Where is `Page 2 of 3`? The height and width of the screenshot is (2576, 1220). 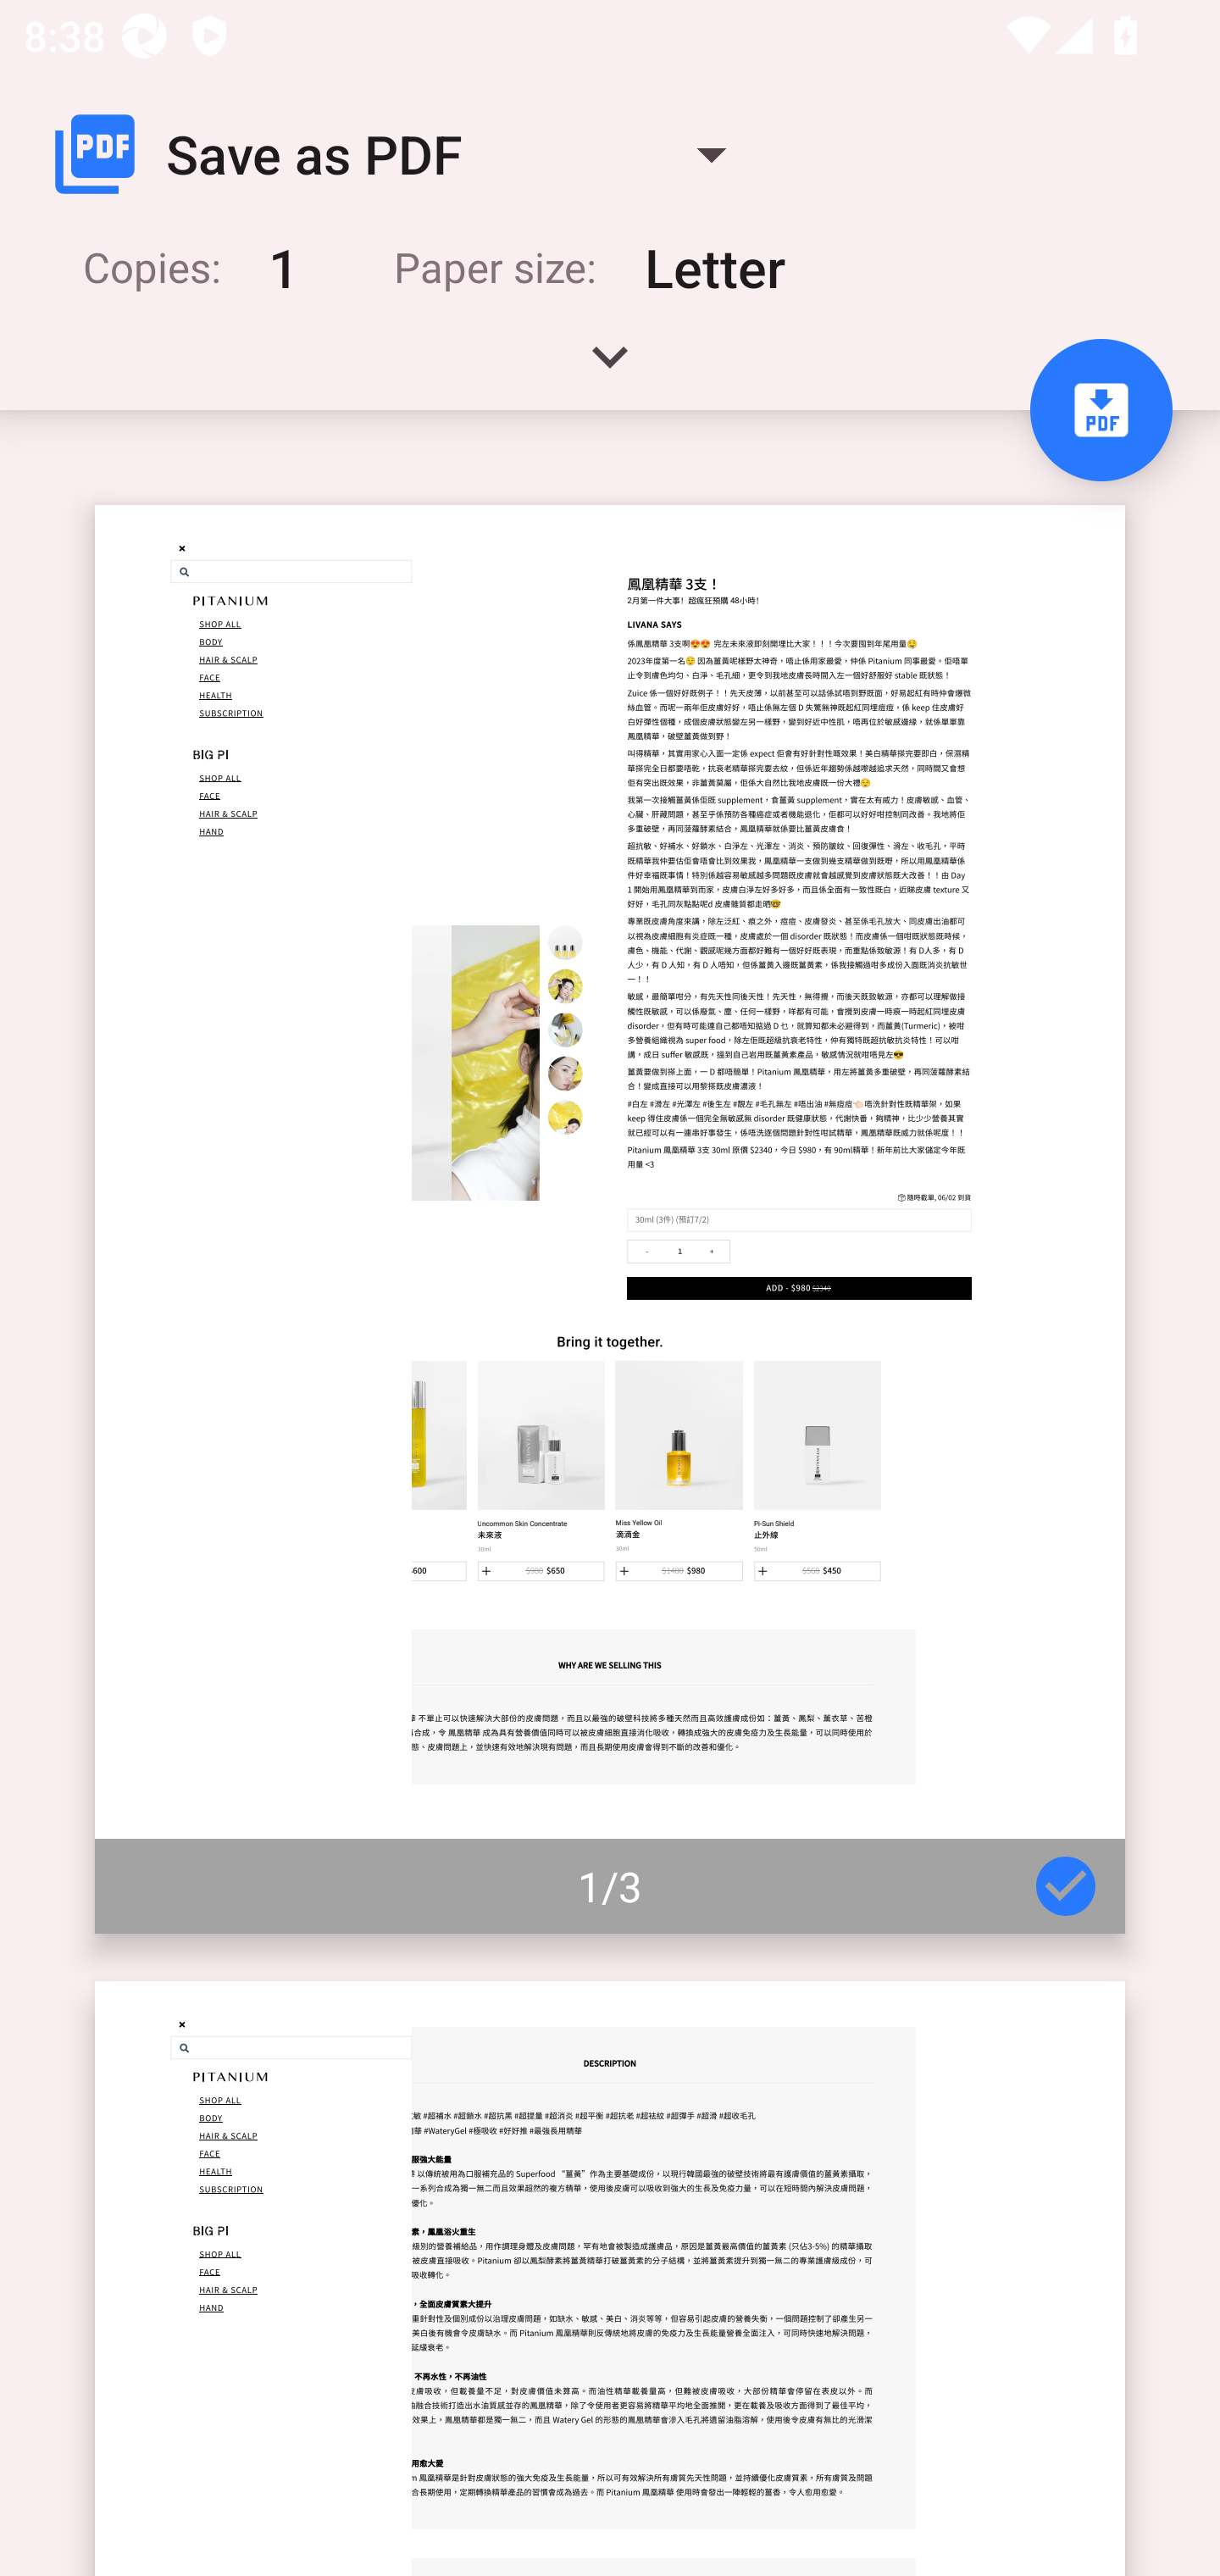
Page 2 of 3 is located at coordinates (610, 2278).